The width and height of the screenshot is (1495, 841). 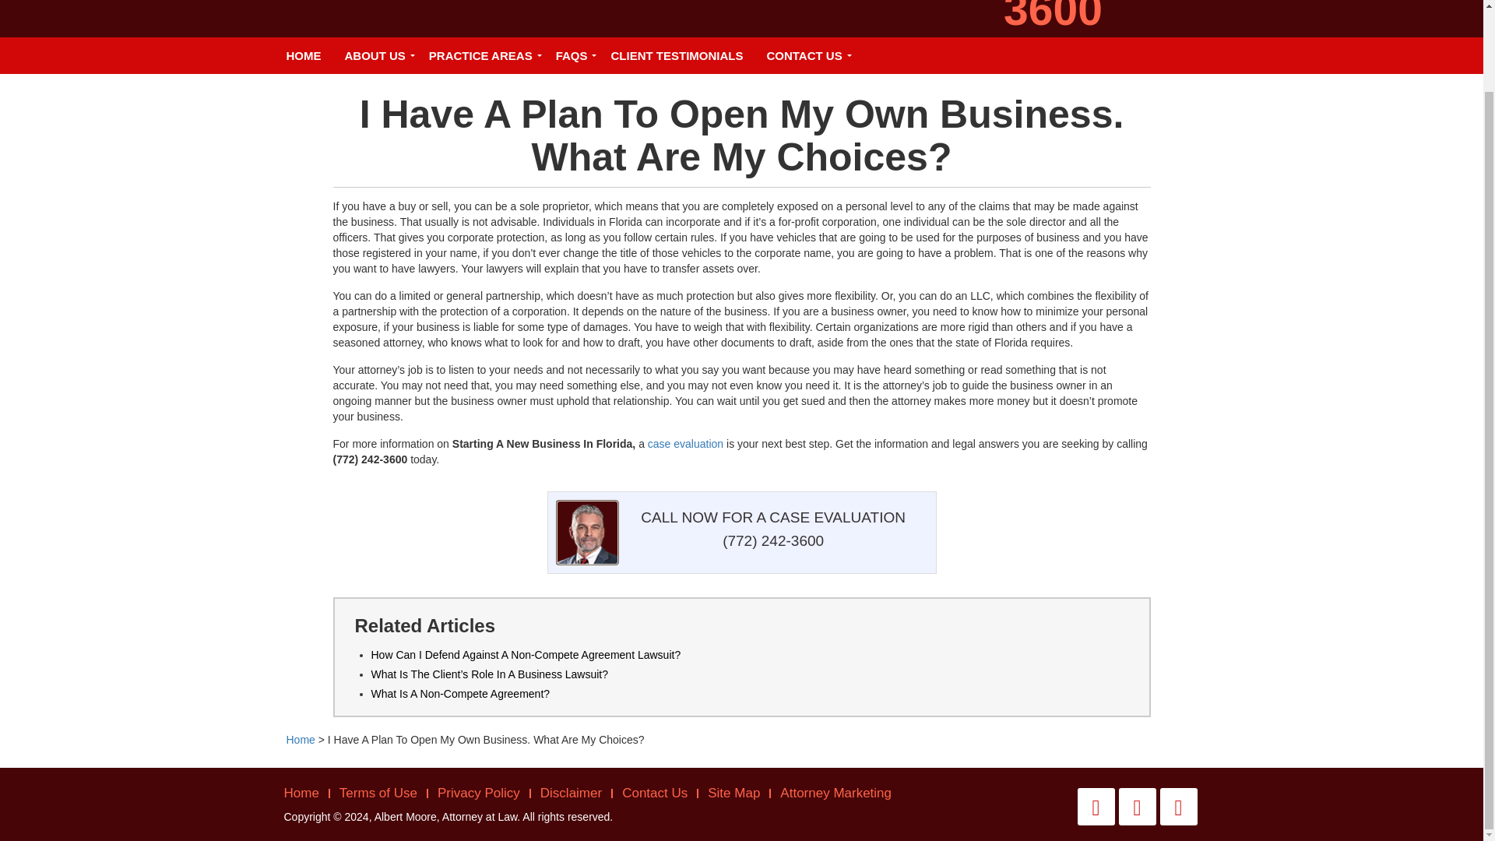 What do you see at coordinates (525, 654) in the screenshot?
I see `How Can I Defend Against A Non-Compete Agreement Lawsuit?` at bounding box center [525, 654].